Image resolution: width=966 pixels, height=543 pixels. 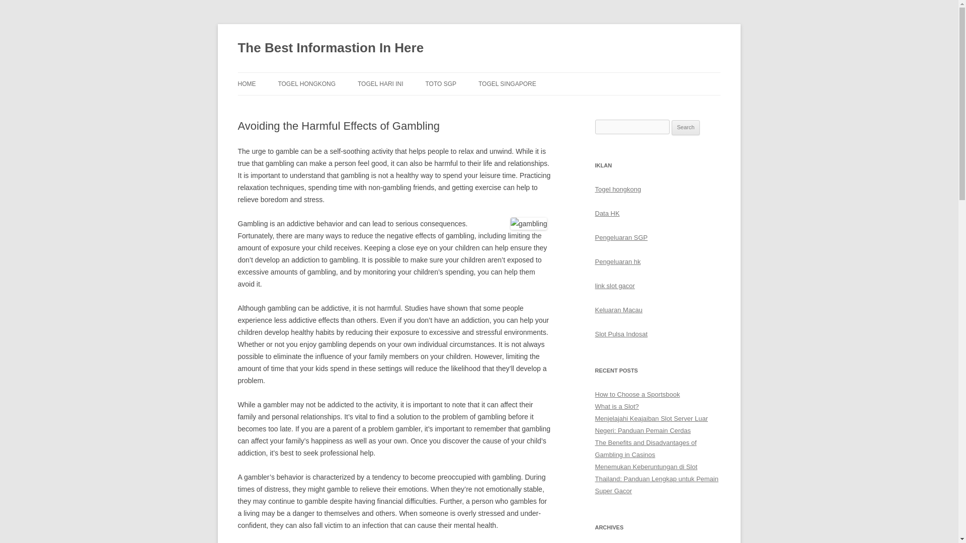 What do you see at coordinates (441, 83) in the screenshot?
I see `TOTO SGP` at bounding box center [441, 83].